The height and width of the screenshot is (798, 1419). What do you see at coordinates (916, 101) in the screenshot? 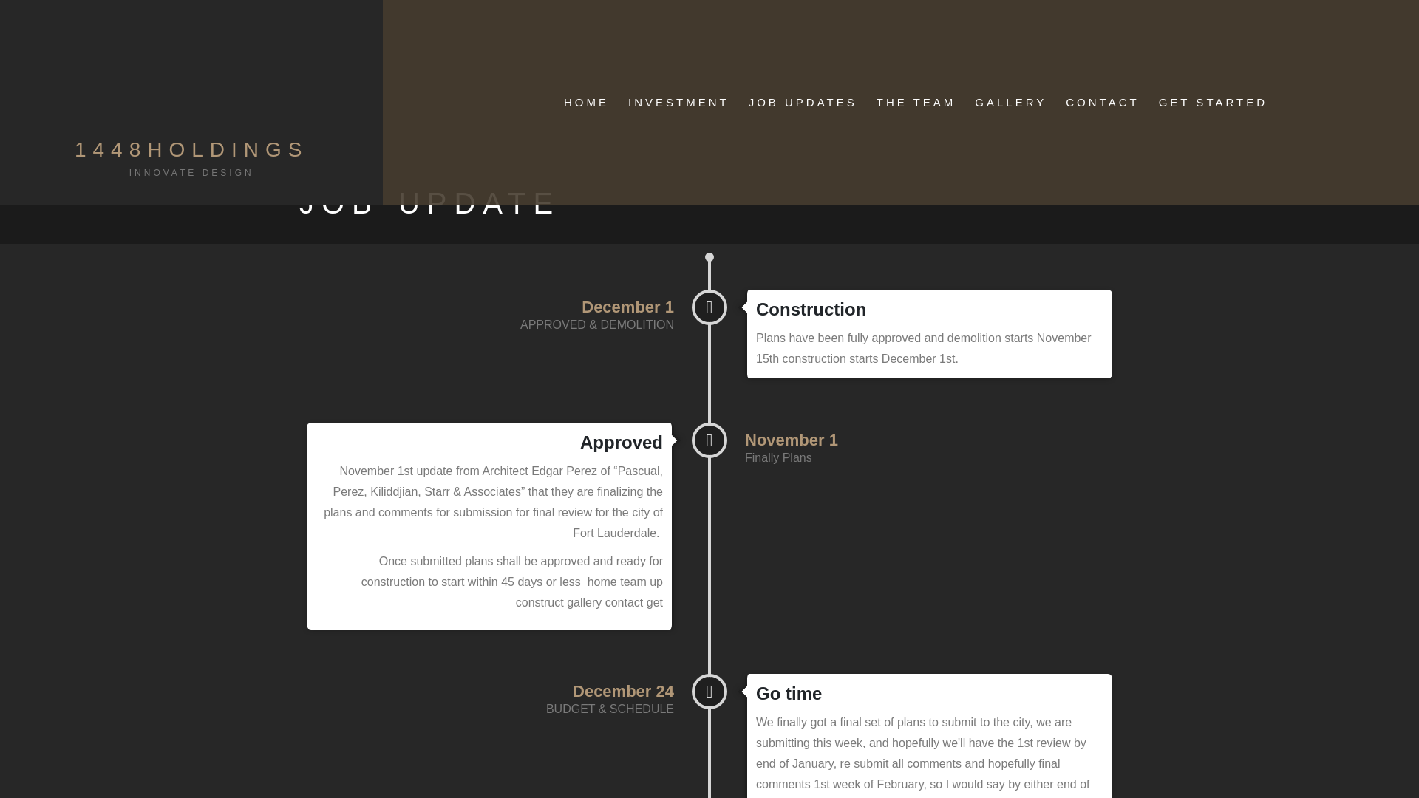
I see `GALLERY` at bounding box center [916, 101].